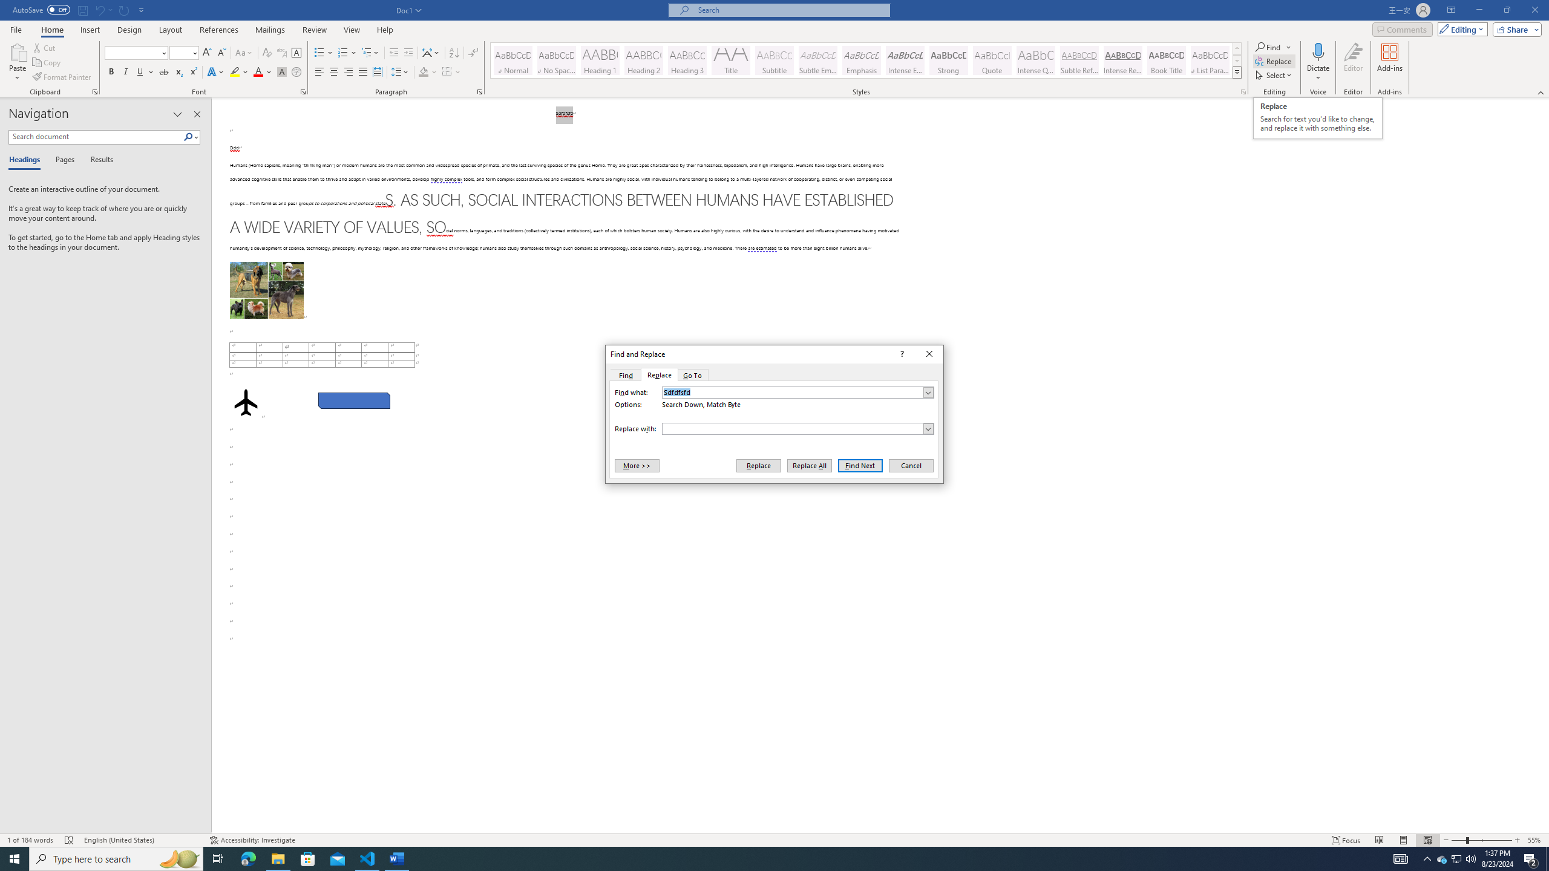  Describe the element at coordinates (179, 73) in the screenshot. I see `Subscript` at that location.